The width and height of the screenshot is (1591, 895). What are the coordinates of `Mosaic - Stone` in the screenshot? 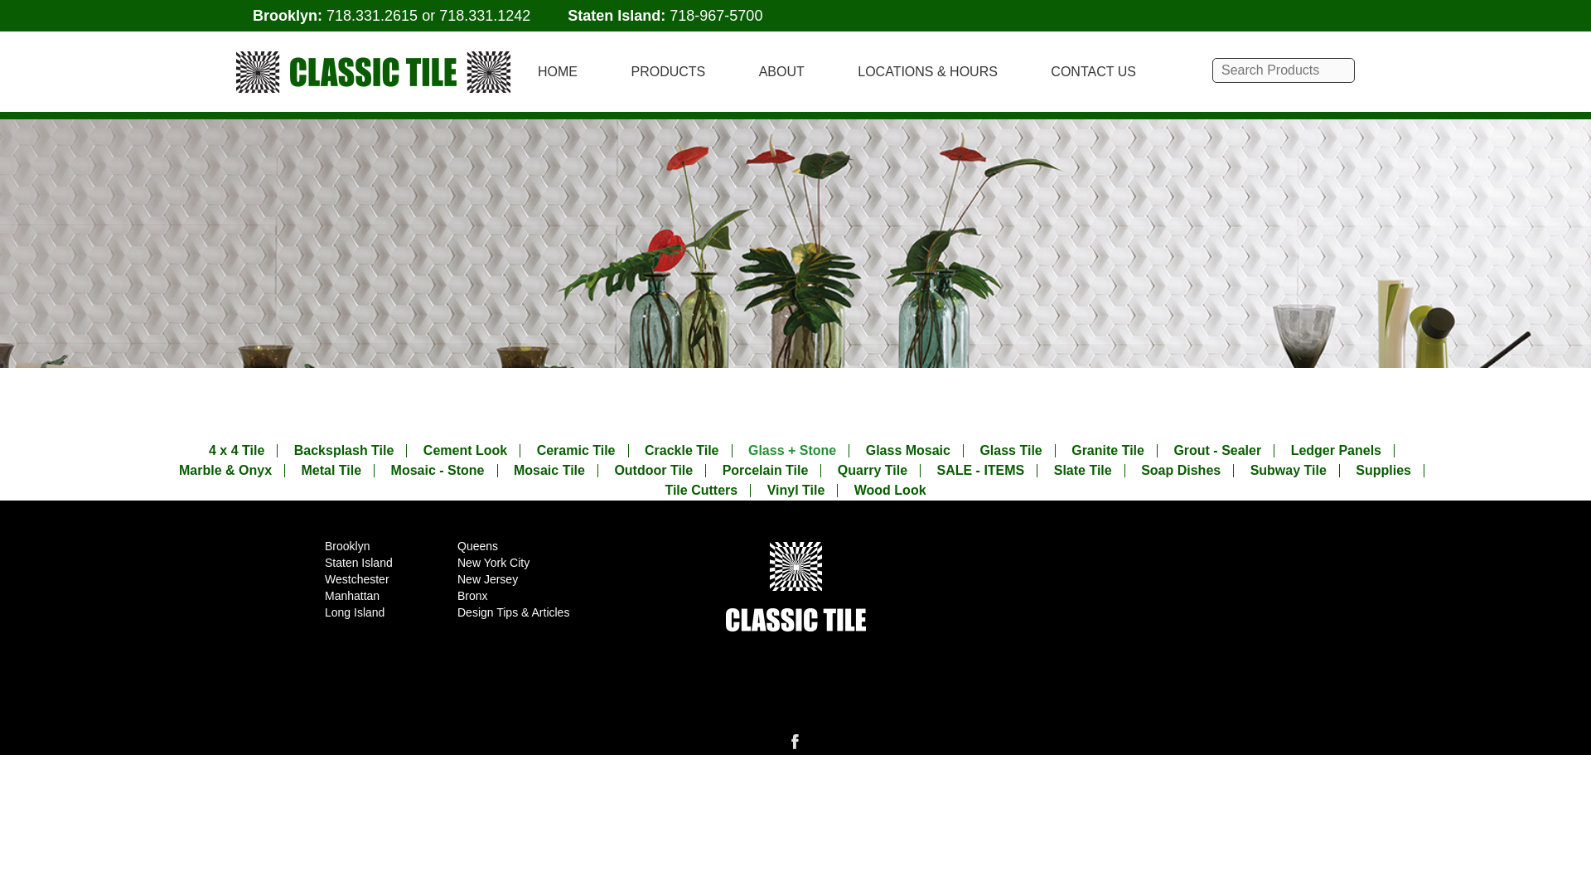 It's located at (438, 471).